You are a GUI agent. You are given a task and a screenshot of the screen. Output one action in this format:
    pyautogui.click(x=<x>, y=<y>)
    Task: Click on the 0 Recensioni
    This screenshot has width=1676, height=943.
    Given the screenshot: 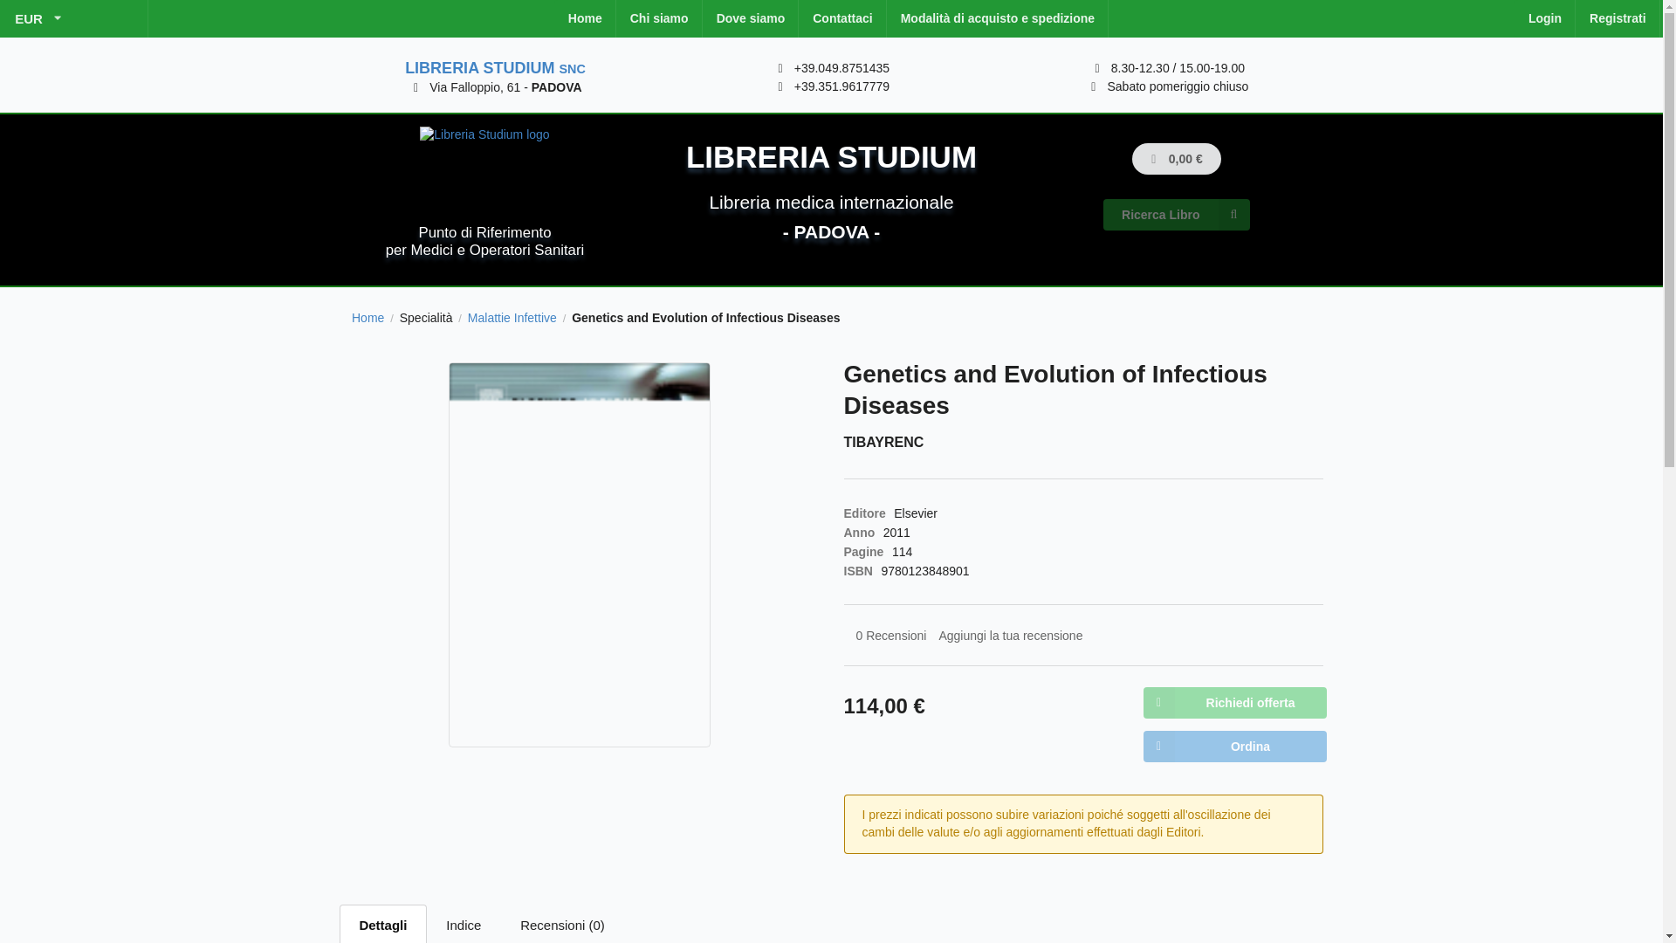 What is the action you would take?
    pyautogui.click(x=891, y=636)
    